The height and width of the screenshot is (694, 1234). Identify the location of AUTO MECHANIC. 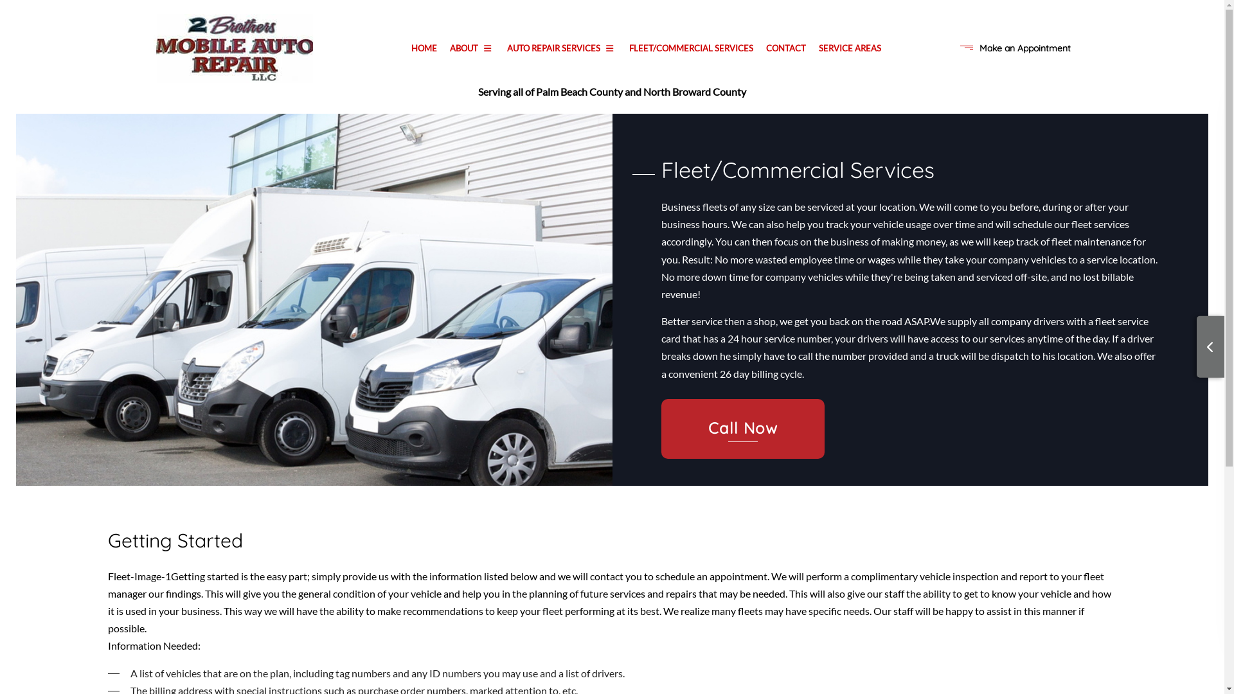
(461, 151).